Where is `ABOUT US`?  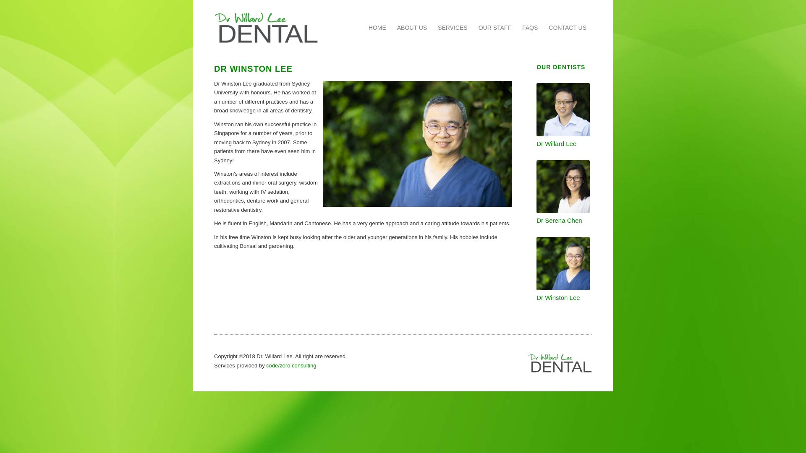
ABOUT US is located at coordinates (412, 28).